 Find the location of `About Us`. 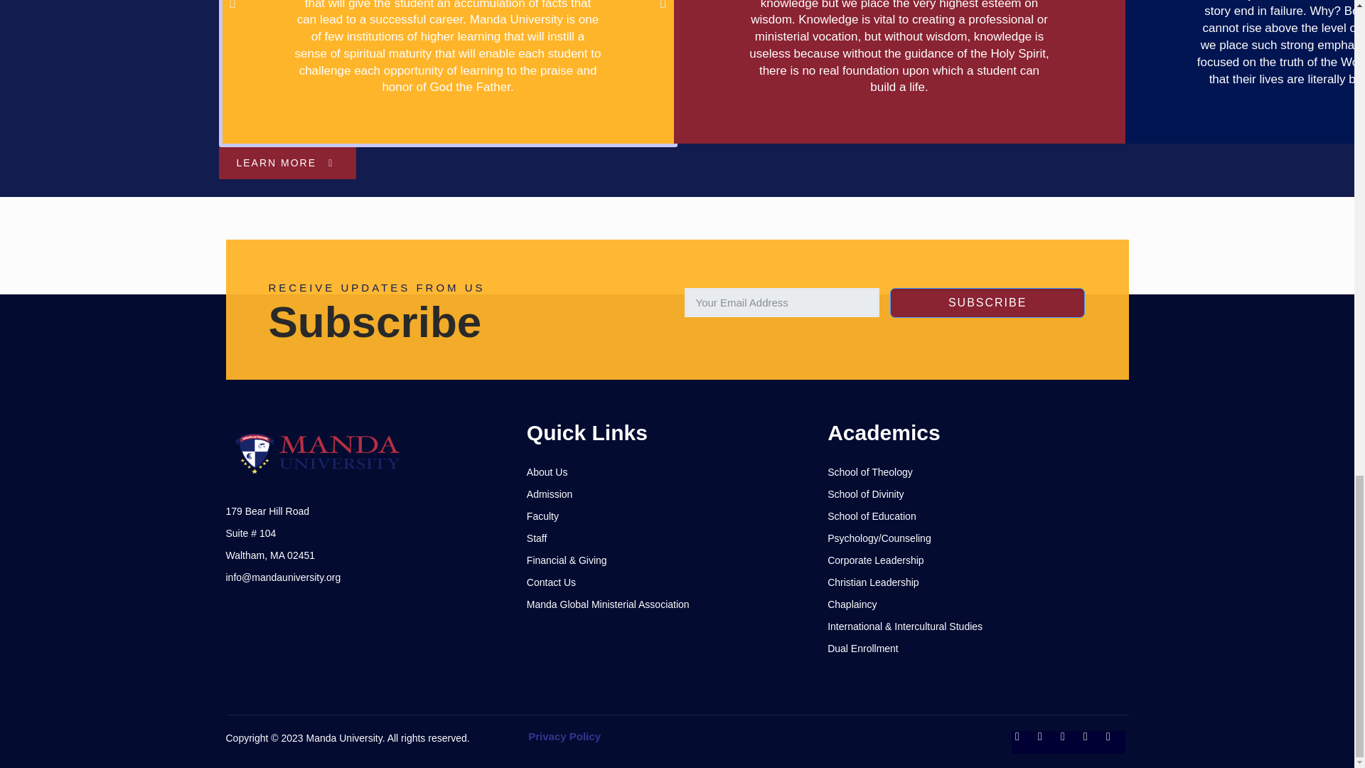

About Us is located at coordinates (677, 472).